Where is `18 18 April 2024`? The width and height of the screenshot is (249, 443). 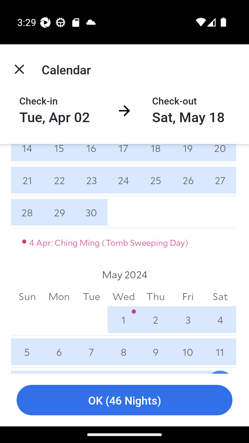
18 18 April 2024 is located at coordinates (156, 154).